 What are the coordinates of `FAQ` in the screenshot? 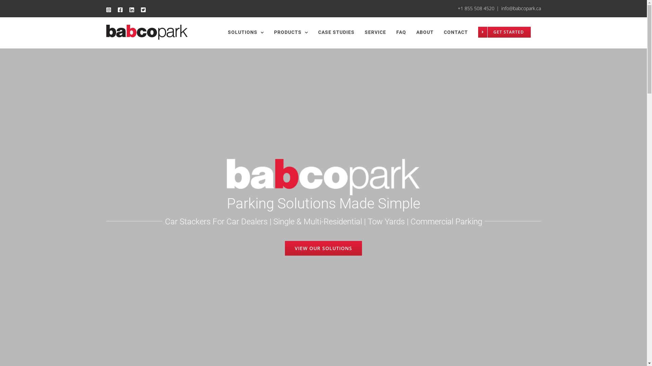 It's located at (401, 32).